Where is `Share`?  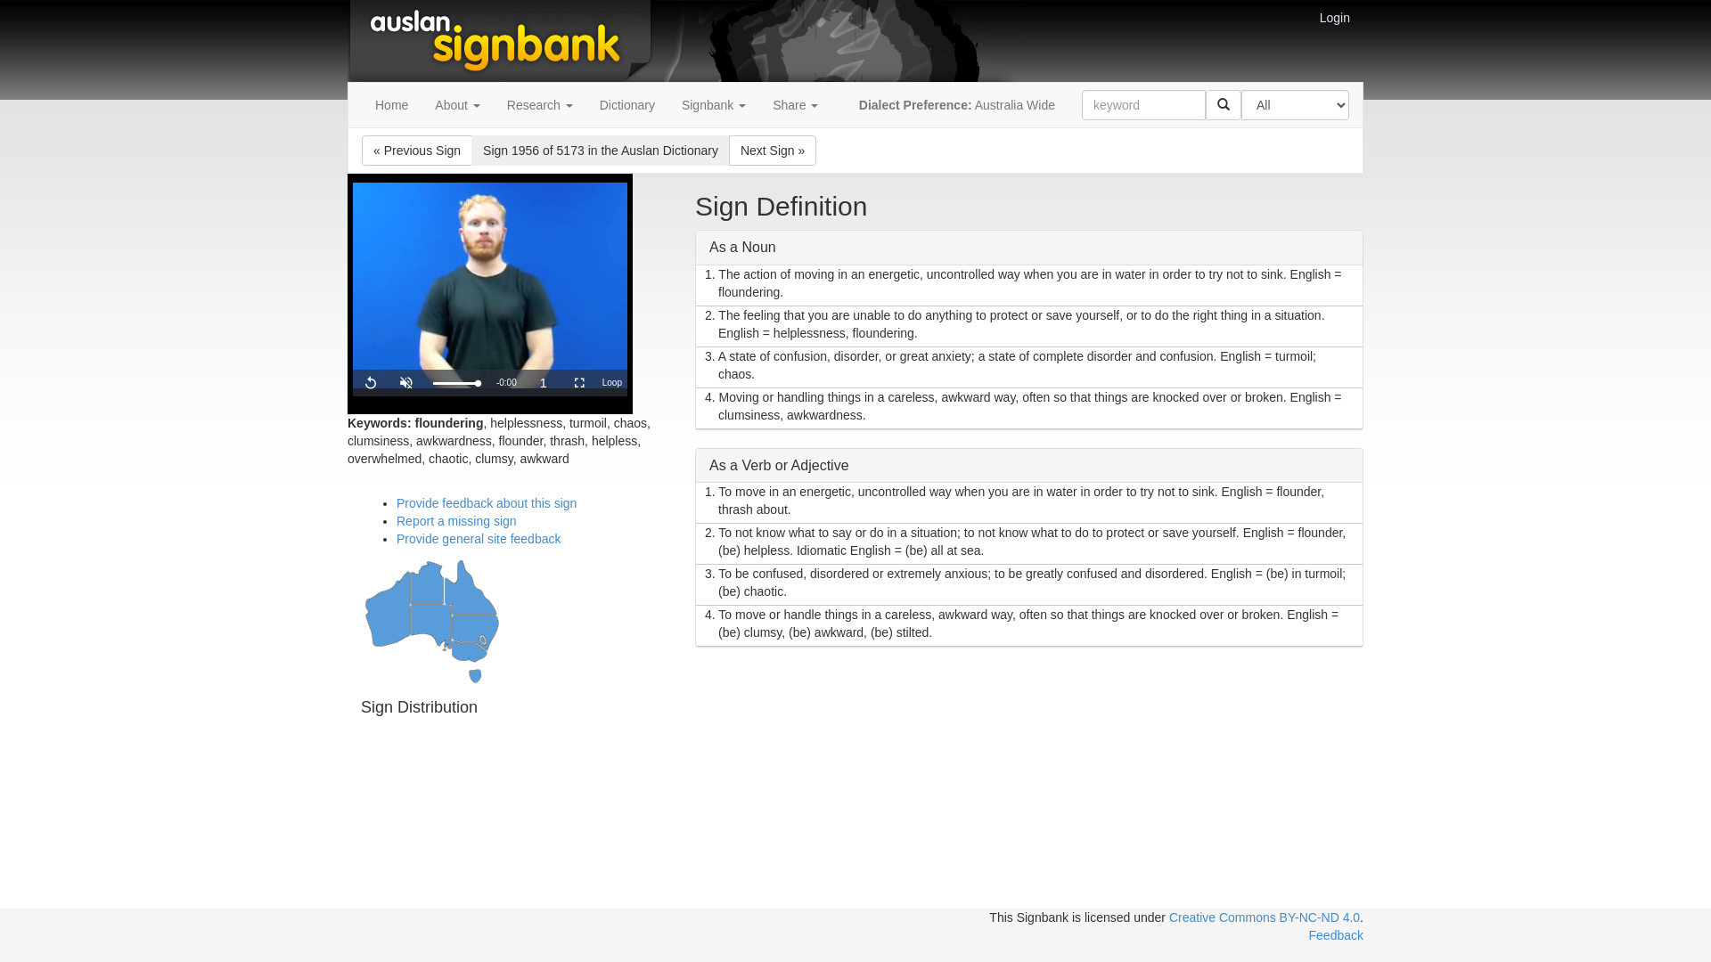
Share is located at coordinates (795, 105).